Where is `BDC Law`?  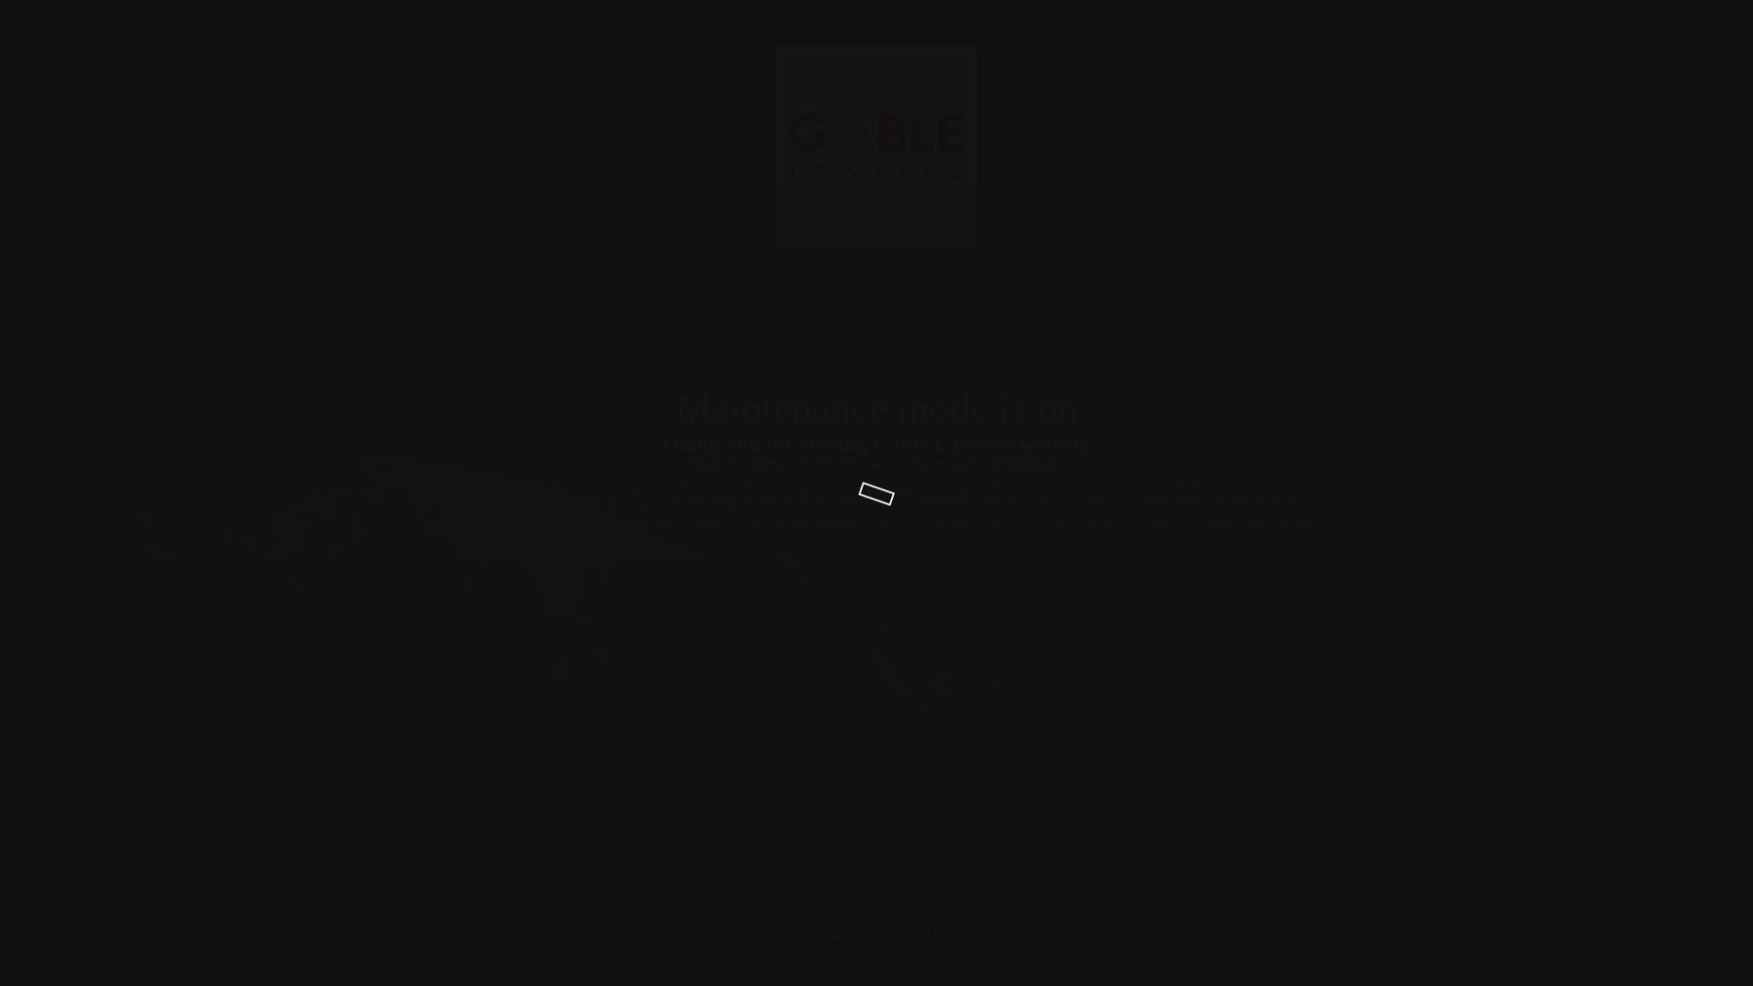 BDC Law is located at coordinates (891, 487).